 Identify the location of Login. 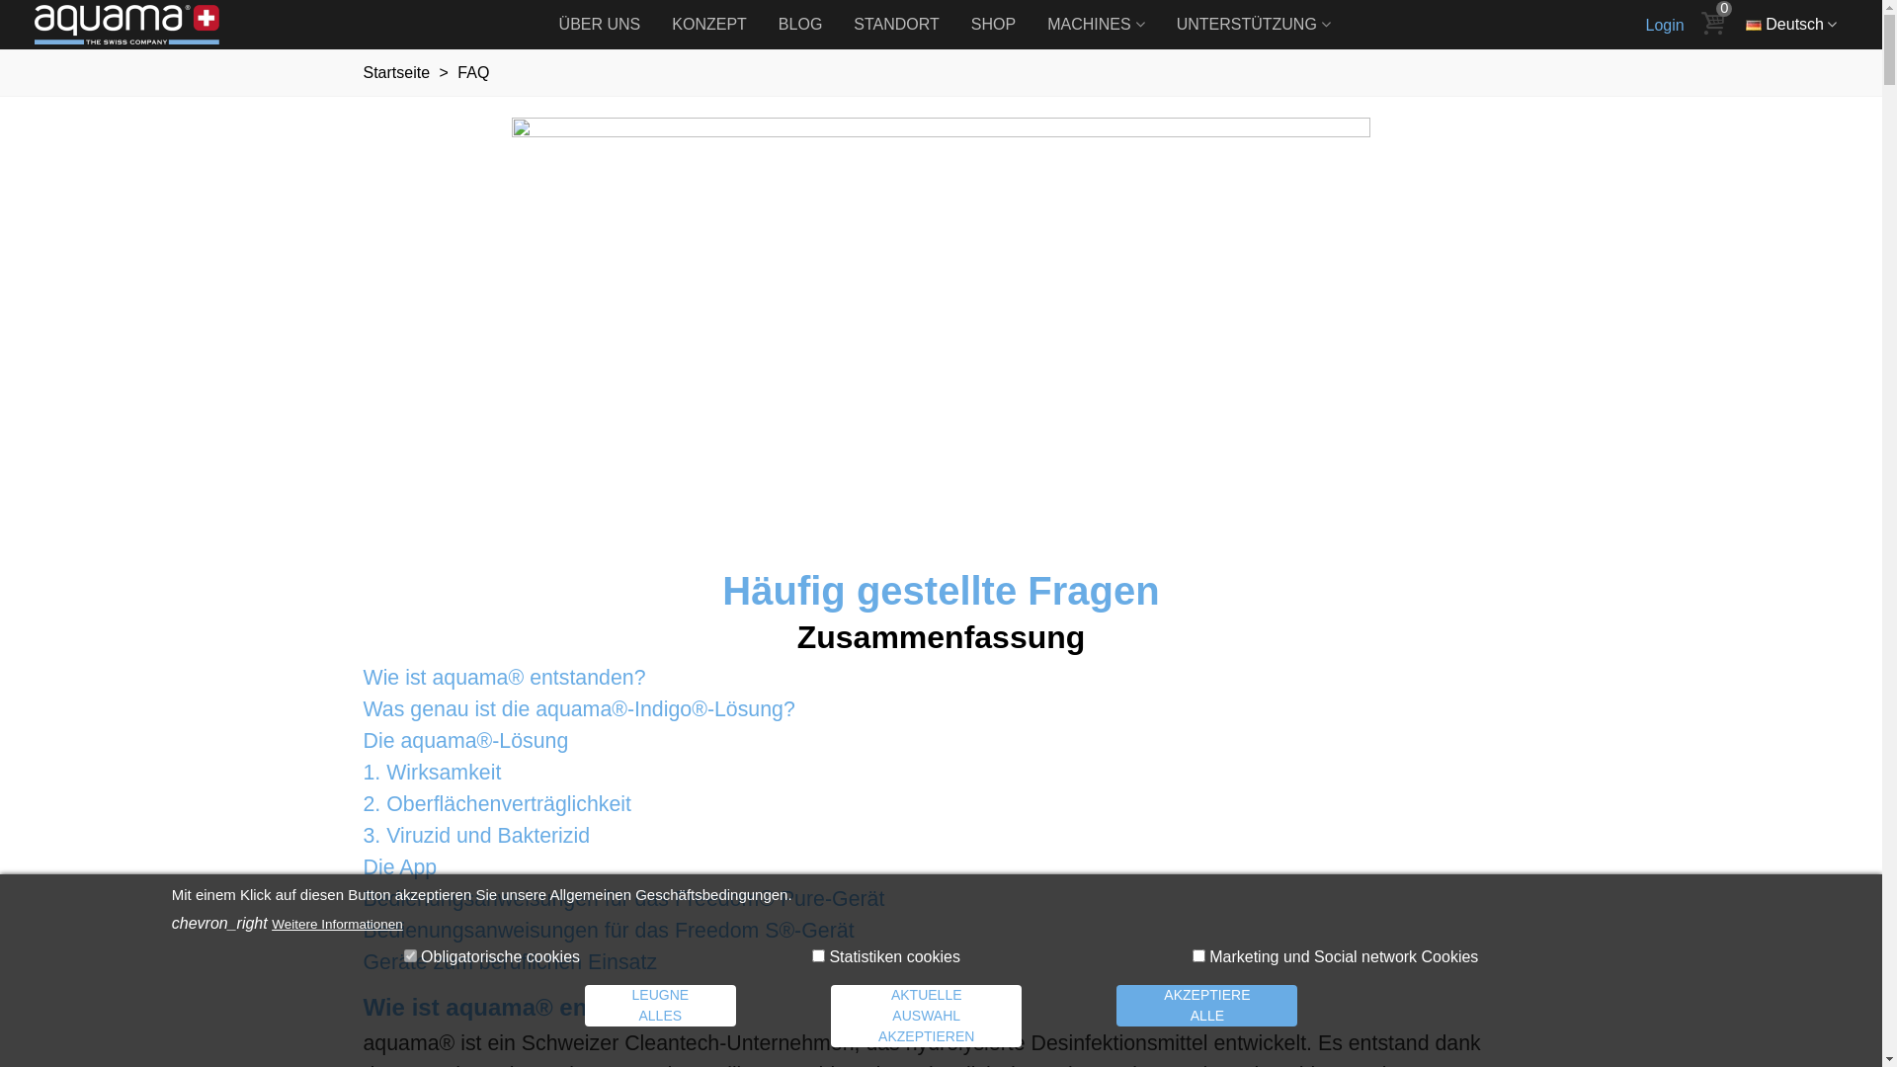
(1666, 26).